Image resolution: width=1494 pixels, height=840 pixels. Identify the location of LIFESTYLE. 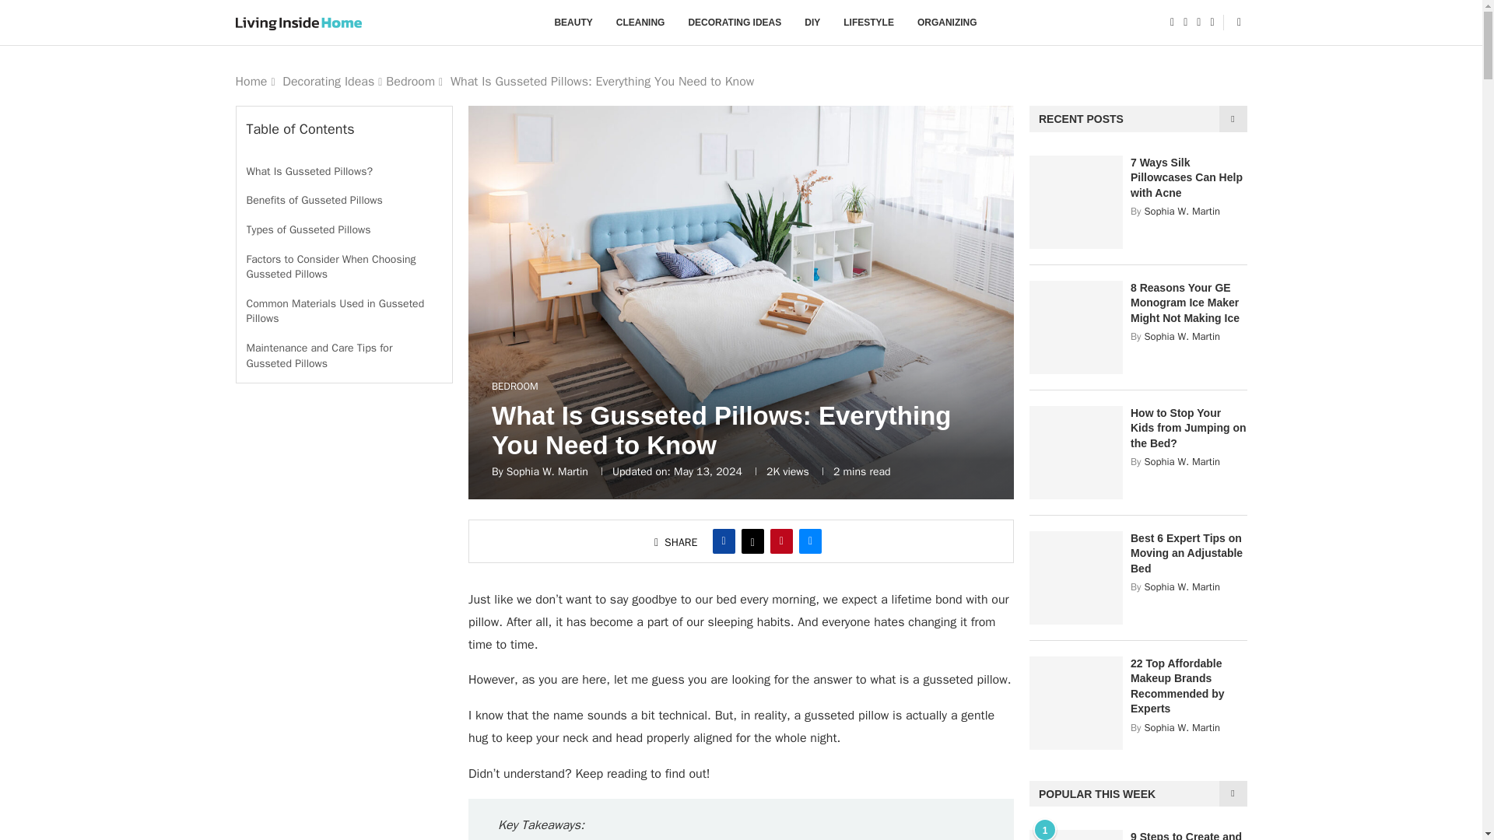
(868, 23).